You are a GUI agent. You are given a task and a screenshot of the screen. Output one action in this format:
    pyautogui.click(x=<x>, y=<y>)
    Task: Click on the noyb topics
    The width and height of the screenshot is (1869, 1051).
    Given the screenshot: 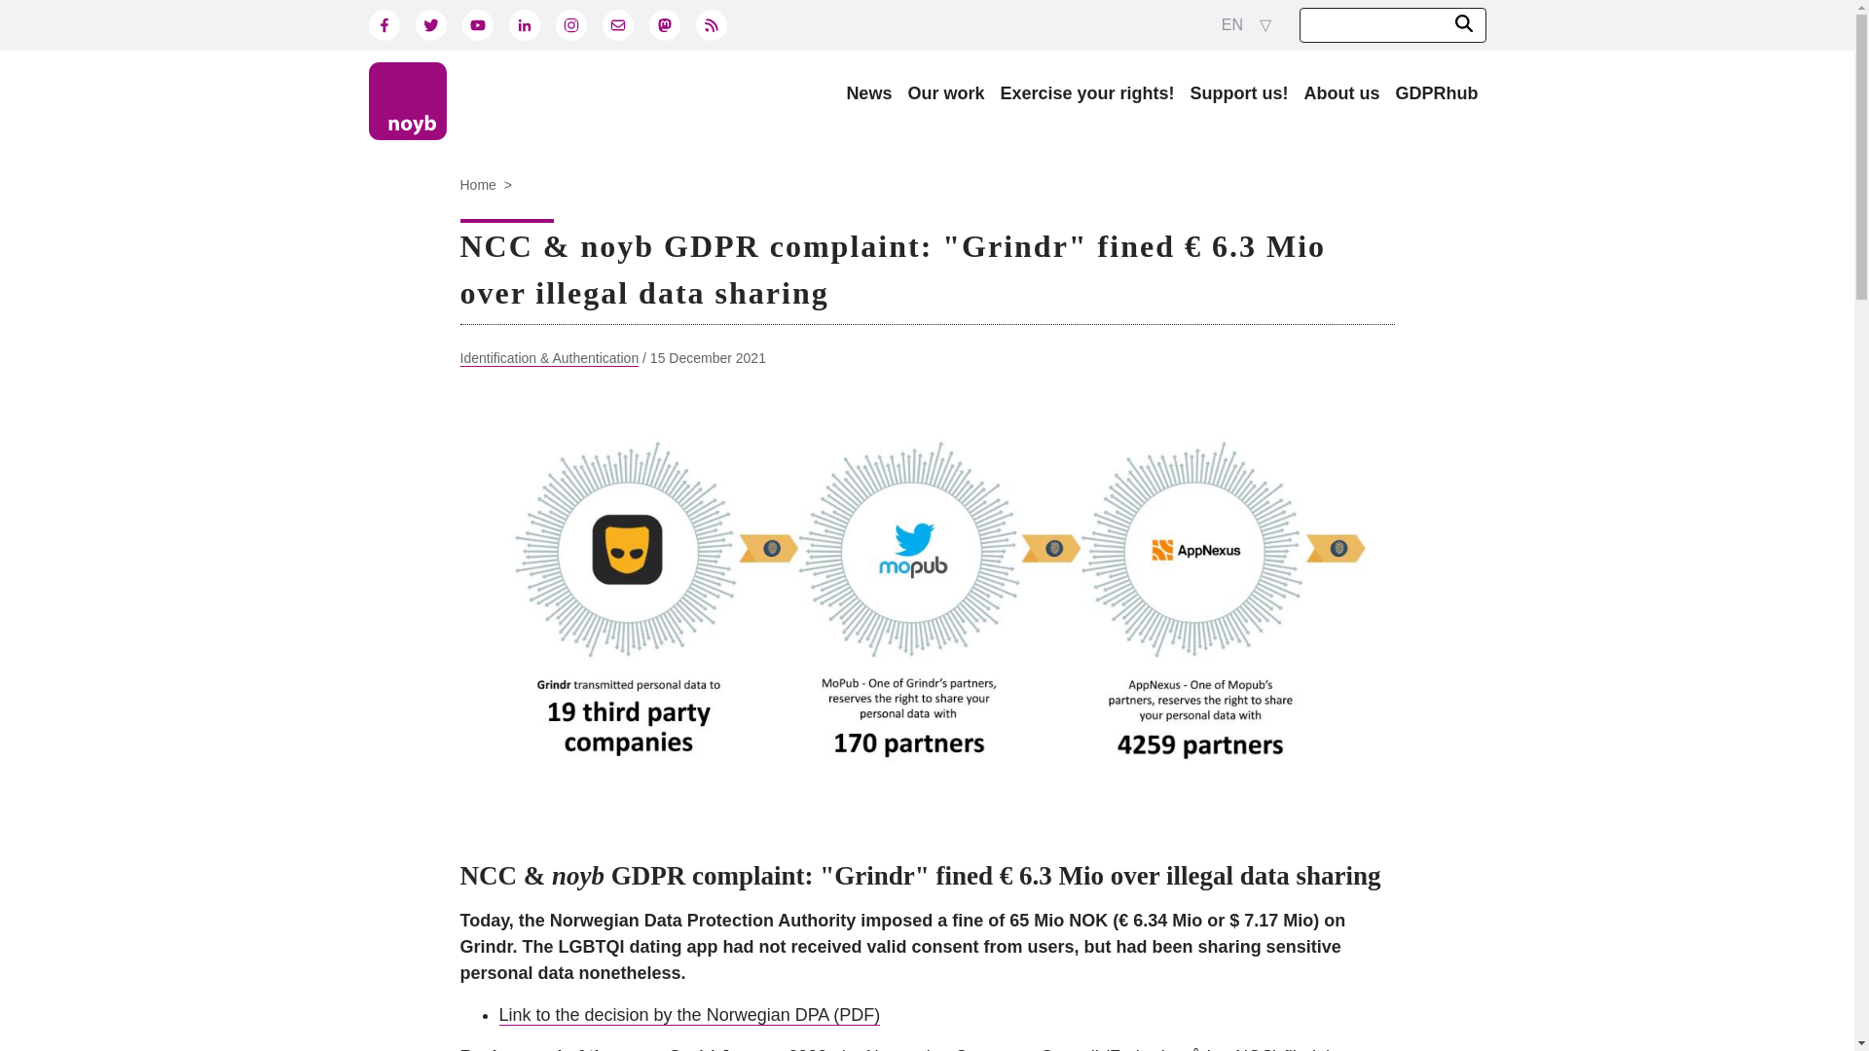 What is the action you would take?
    pyautogui.click(x=1342, y=93)
    